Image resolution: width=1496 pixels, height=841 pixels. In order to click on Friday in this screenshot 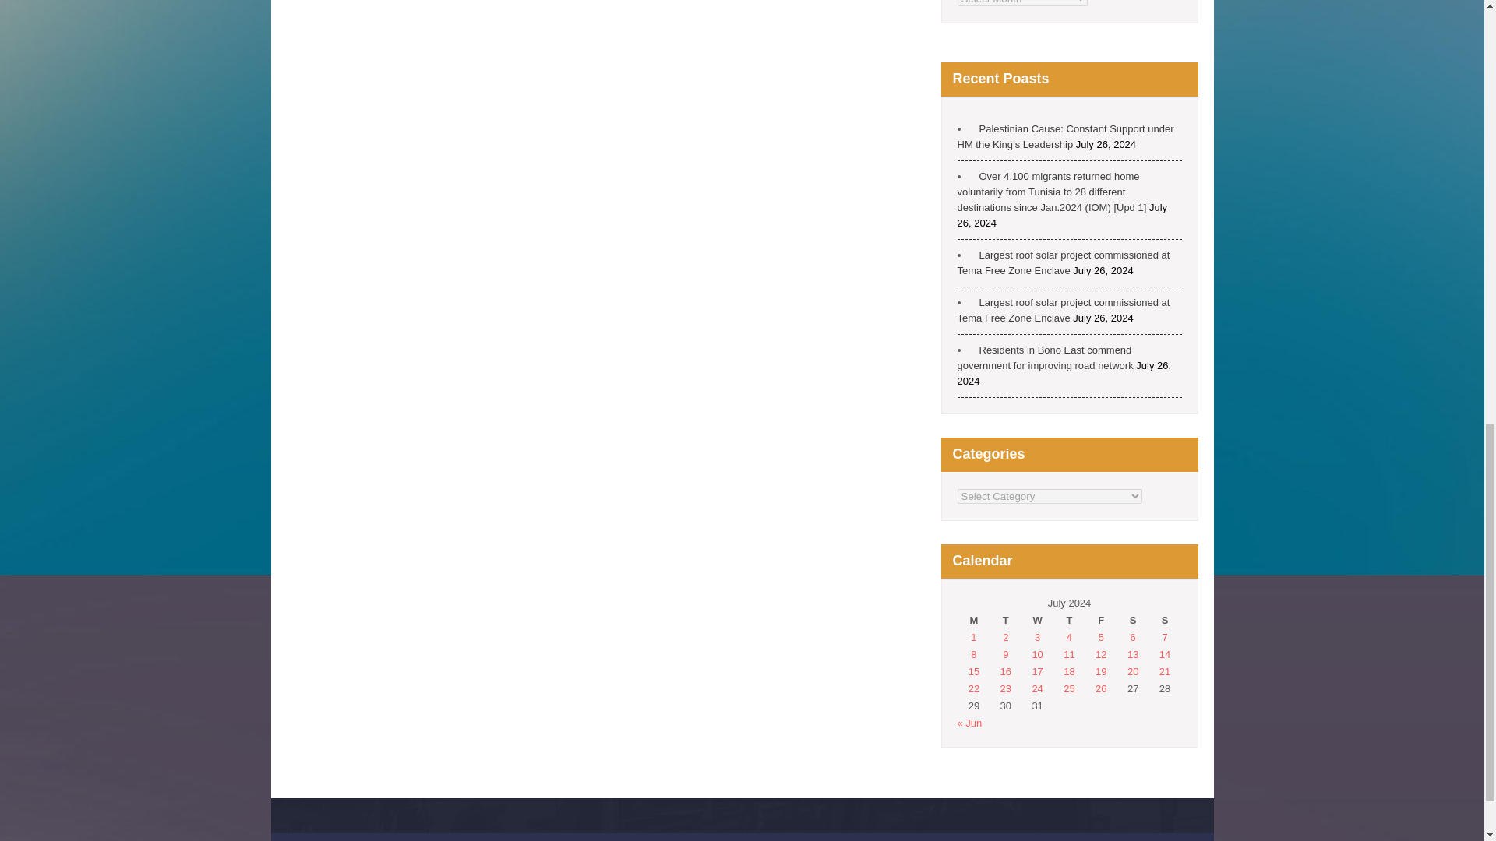, I will do `click(1100, 620)`.